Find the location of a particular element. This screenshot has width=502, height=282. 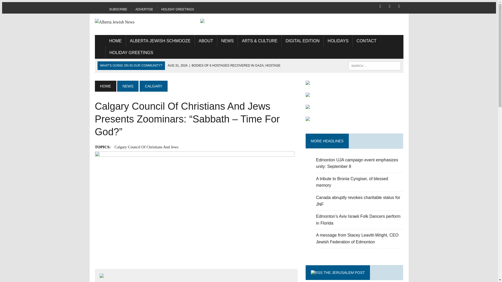

HOLIDAYS is located at coordinates (338, 41).